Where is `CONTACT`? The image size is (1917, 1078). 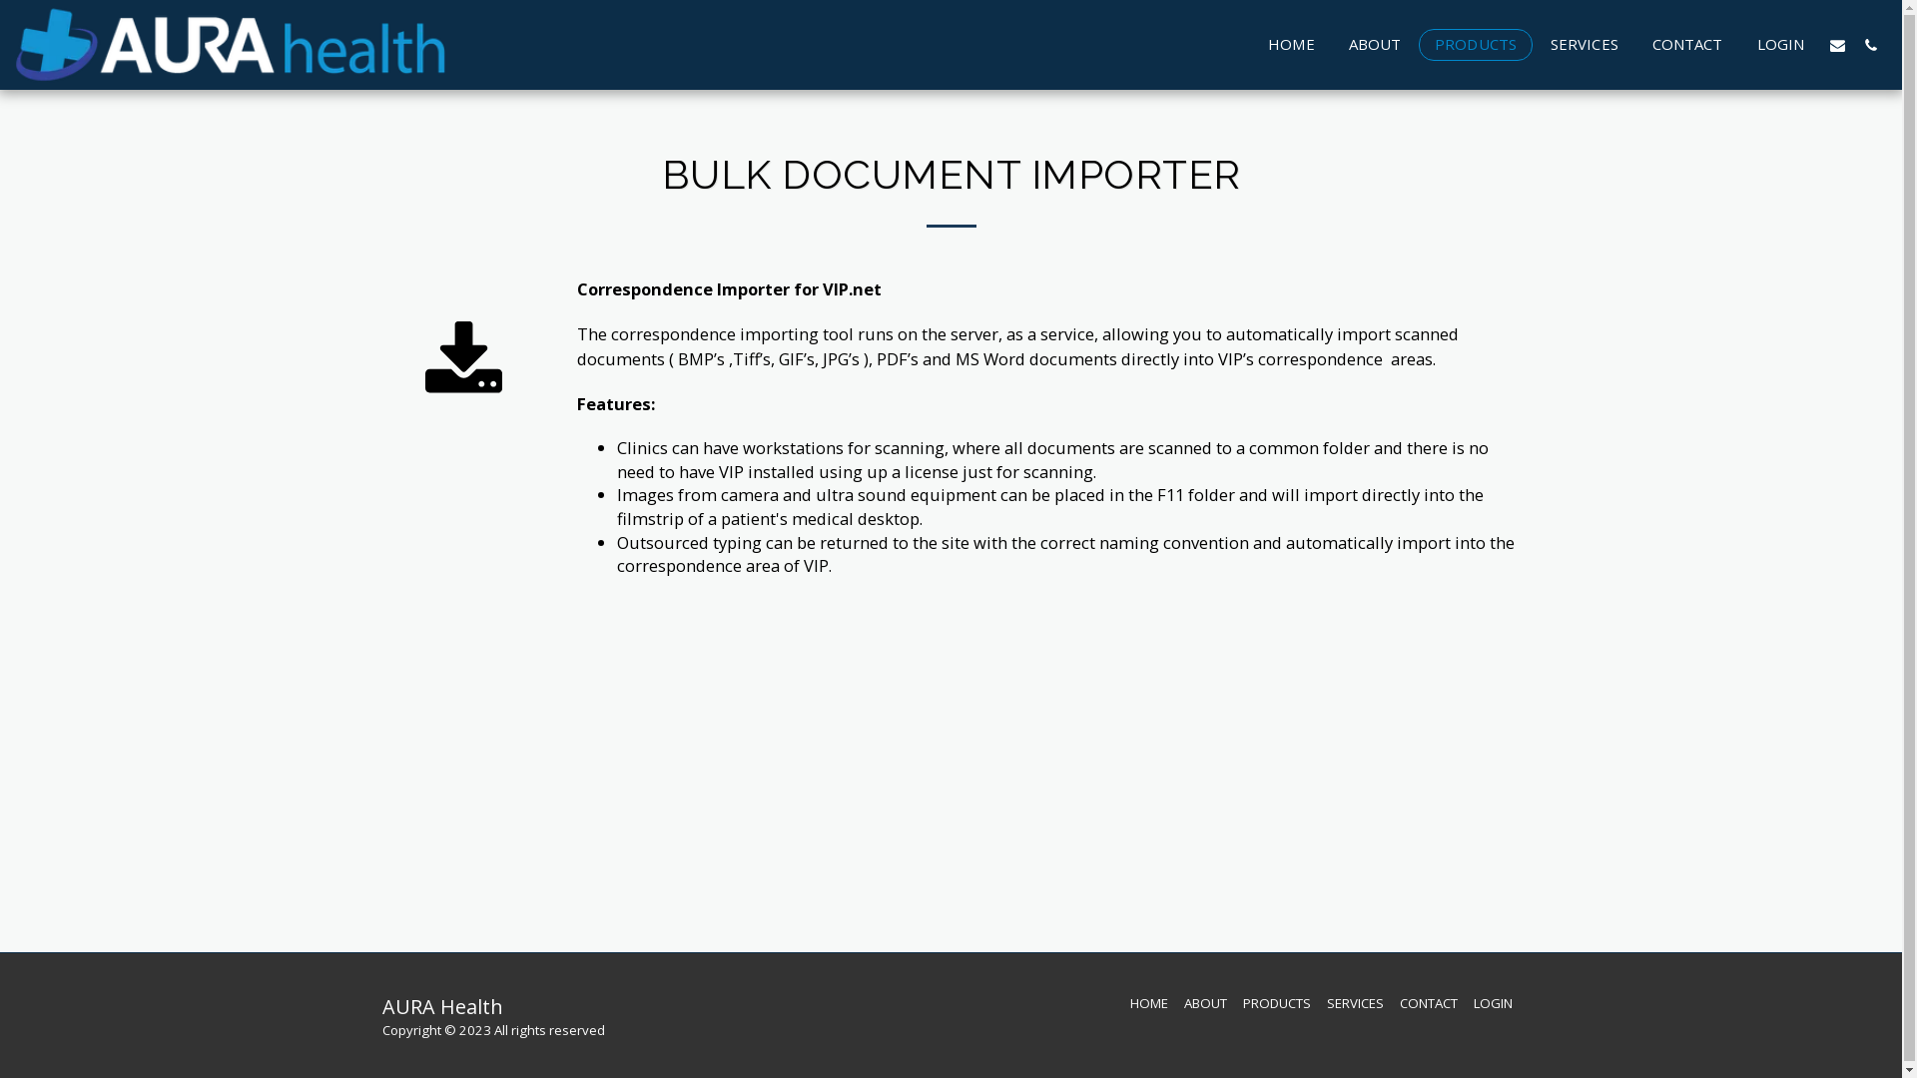 CONTACT is located at coordinates (1429, 1003).